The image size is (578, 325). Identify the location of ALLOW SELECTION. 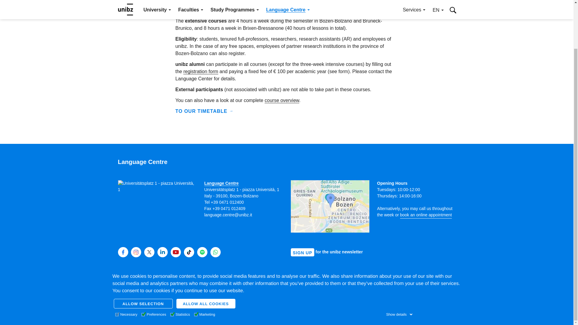
(143, 250).